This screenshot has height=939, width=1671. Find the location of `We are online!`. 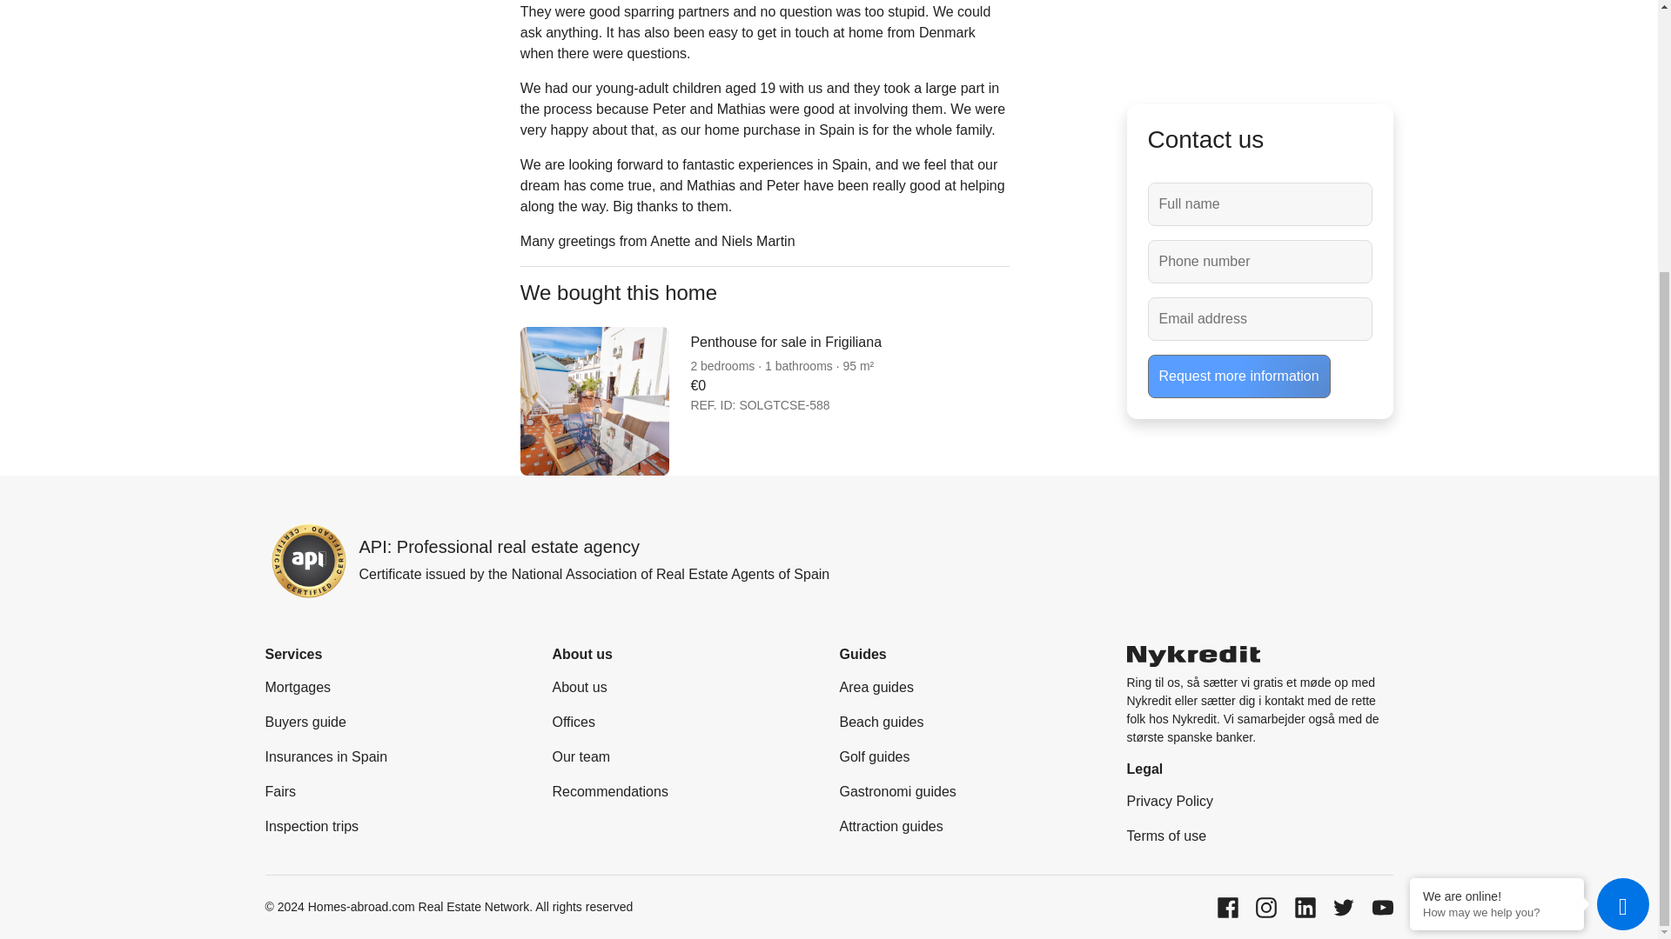

We are online! is located at coordinates (1497, 525).